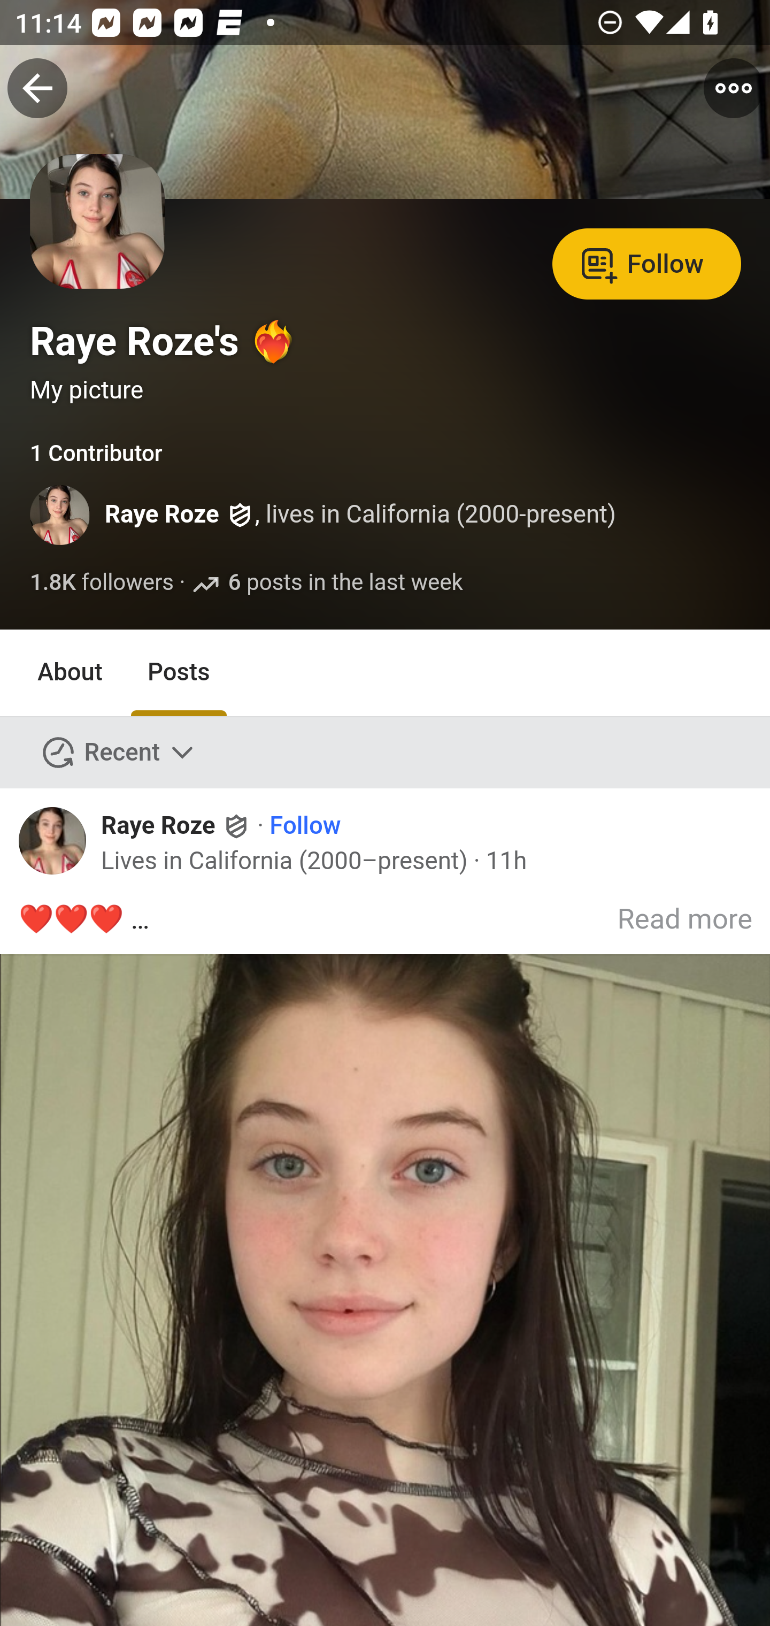 This screenshot has width=770, height=1626. Describe the element at coordinates (103, 582) in the screenshot. I see `1.8K followers` at that location.